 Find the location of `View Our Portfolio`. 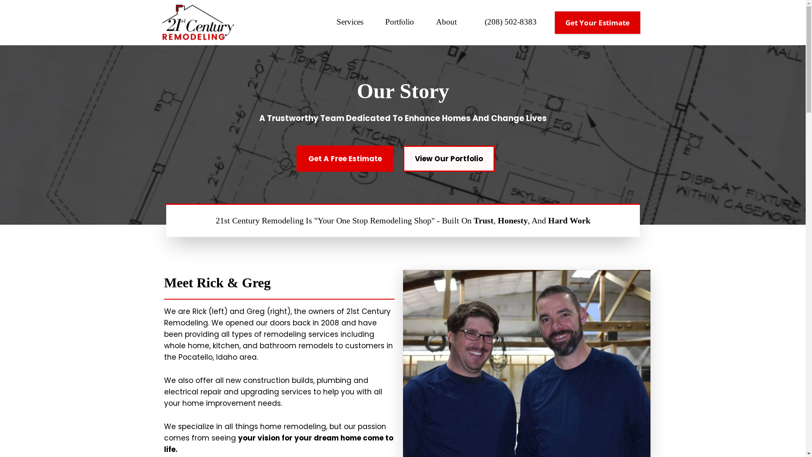

View Our Portfolio is located at coordinates (448, 159).